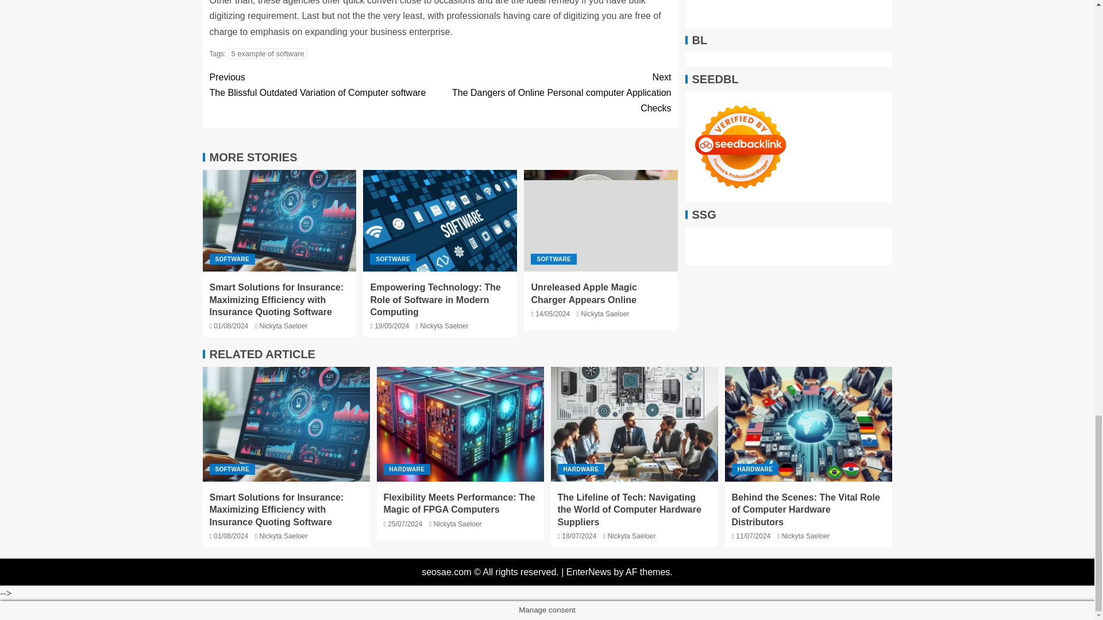 This screenshot has width=1103, height=620. Describe the element at coordinates (283, 325) in the screenshot. I see `Nickyta Saeloer` at that location.